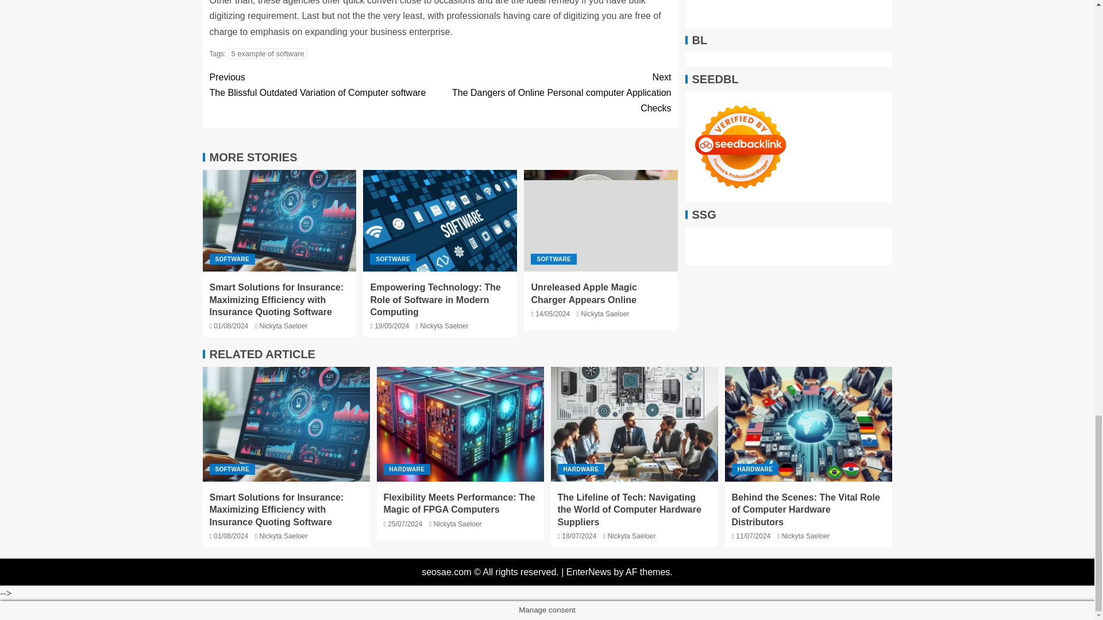 This screenshot has width=1103, height=620. Describe the element at coordinates (283, 325) in the screenshot. I see `Nickyta Saeloer` at that location.